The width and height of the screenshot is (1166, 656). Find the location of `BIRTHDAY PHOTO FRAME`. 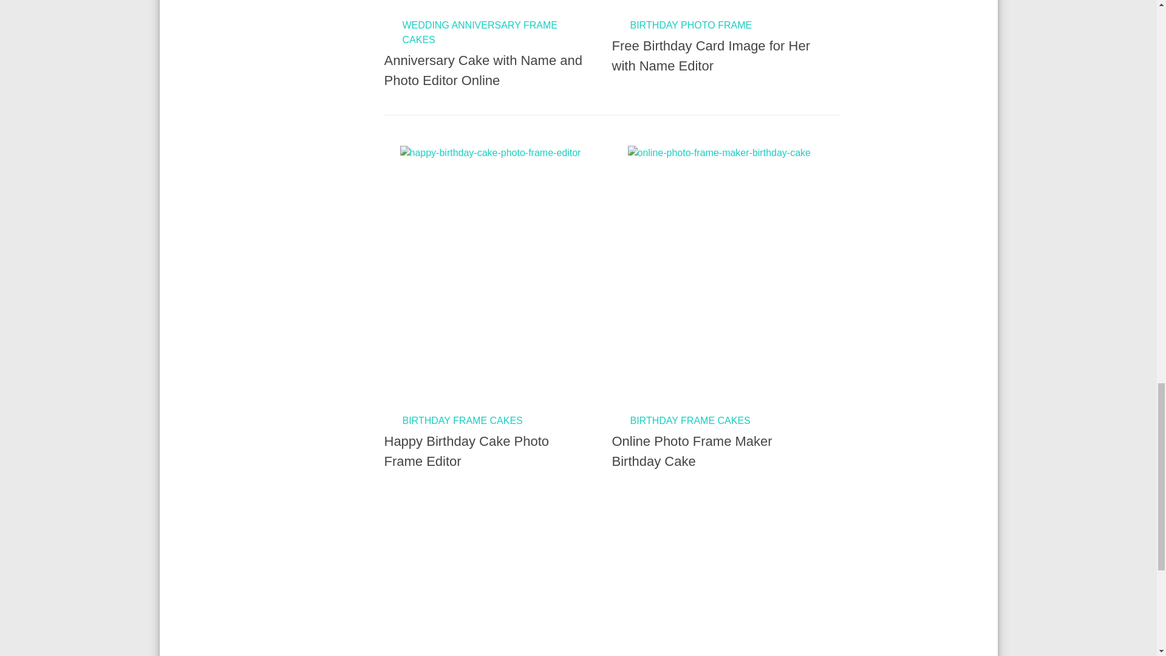

BIRTHDAY PHOTO FRAME is located at coordinates (691, 25).